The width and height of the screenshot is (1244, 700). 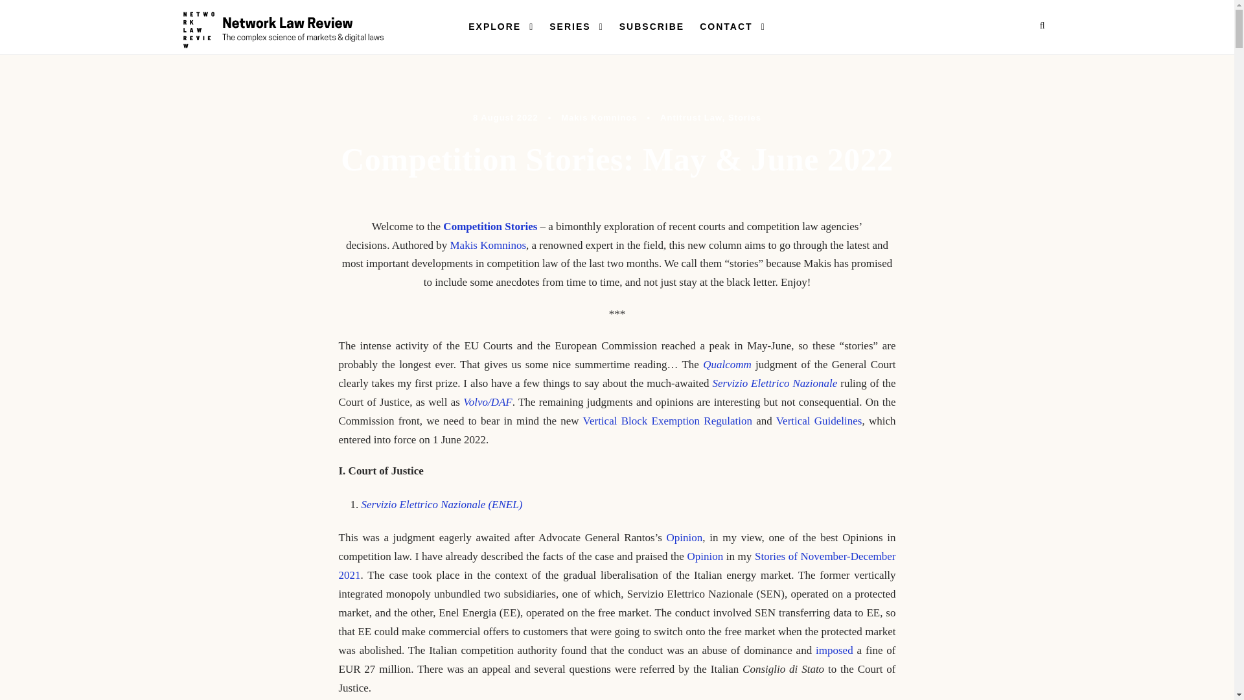 I want to click on CONTACT, so click(x=732, y=37).